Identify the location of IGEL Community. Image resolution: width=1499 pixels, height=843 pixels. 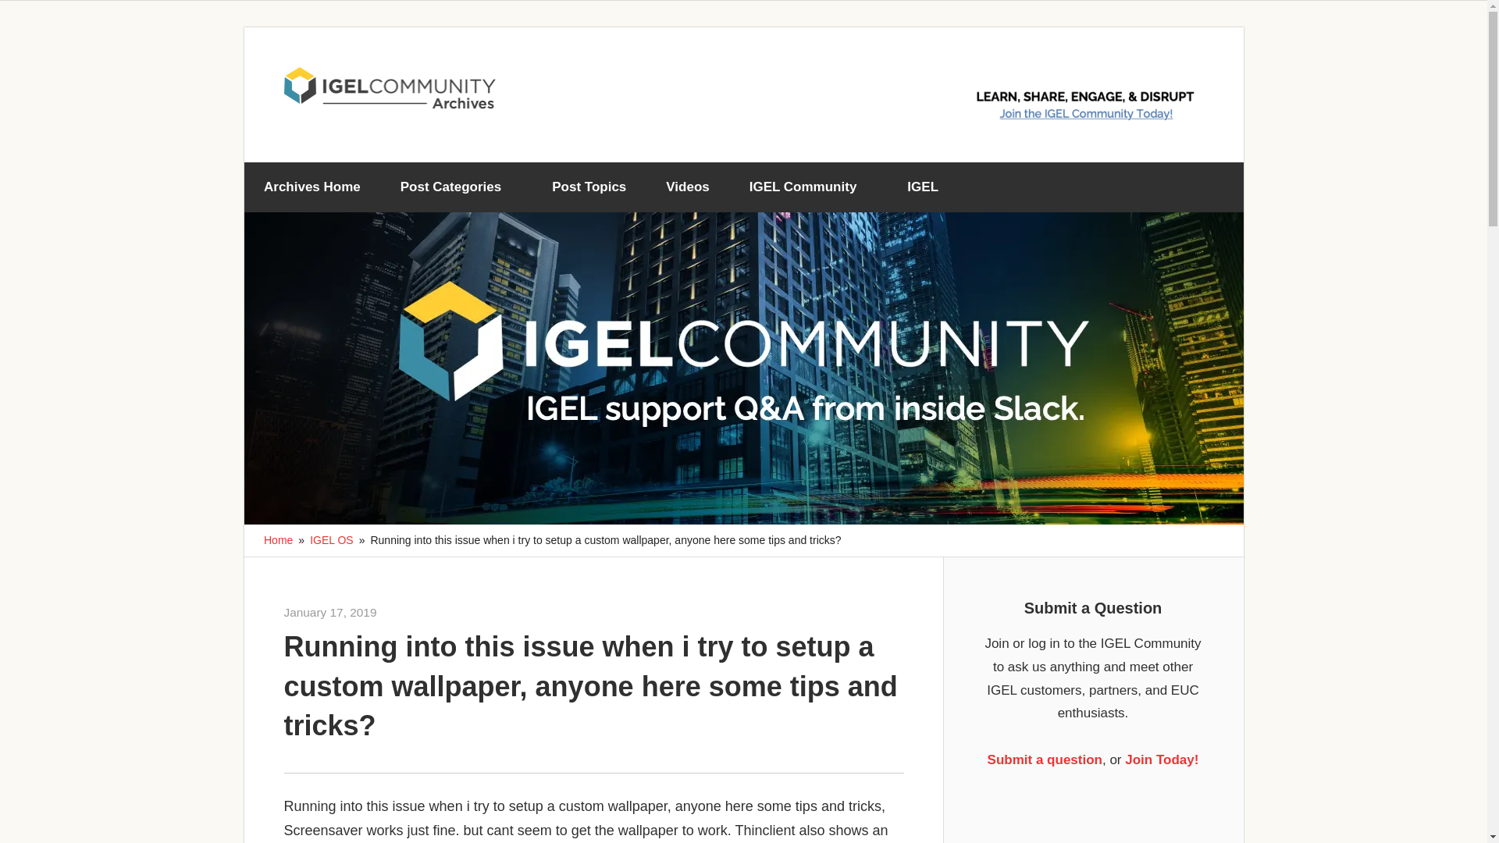
(807, 187).